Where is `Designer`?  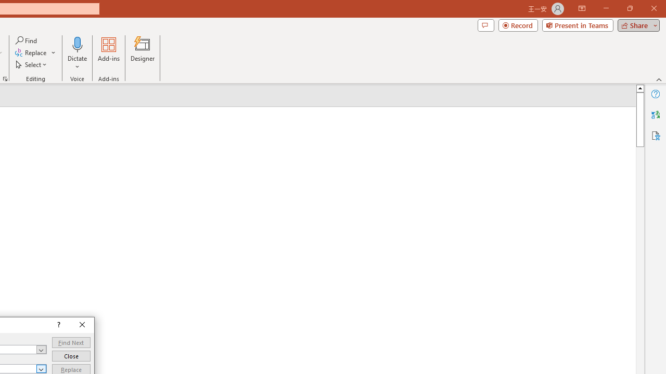
Designer is located at coordinates (143, 53).